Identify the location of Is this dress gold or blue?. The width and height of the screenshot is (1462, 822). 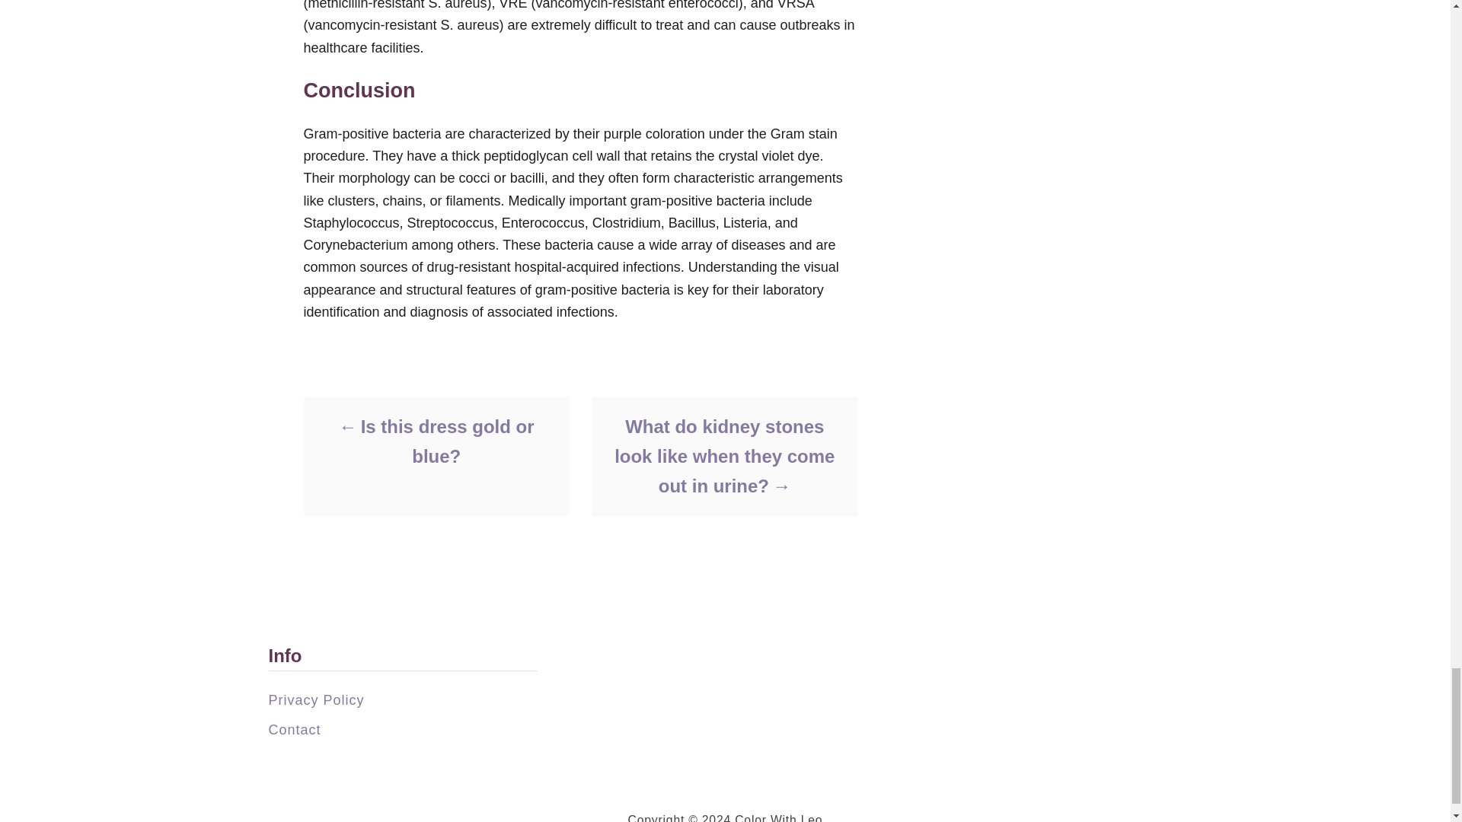
(436, 441).